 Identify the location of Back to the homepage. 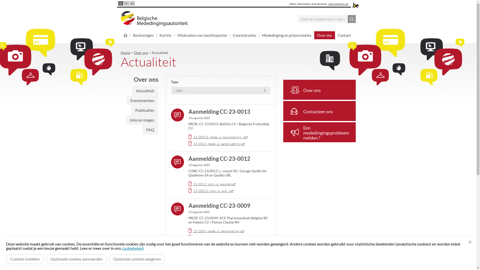
(154, 19).